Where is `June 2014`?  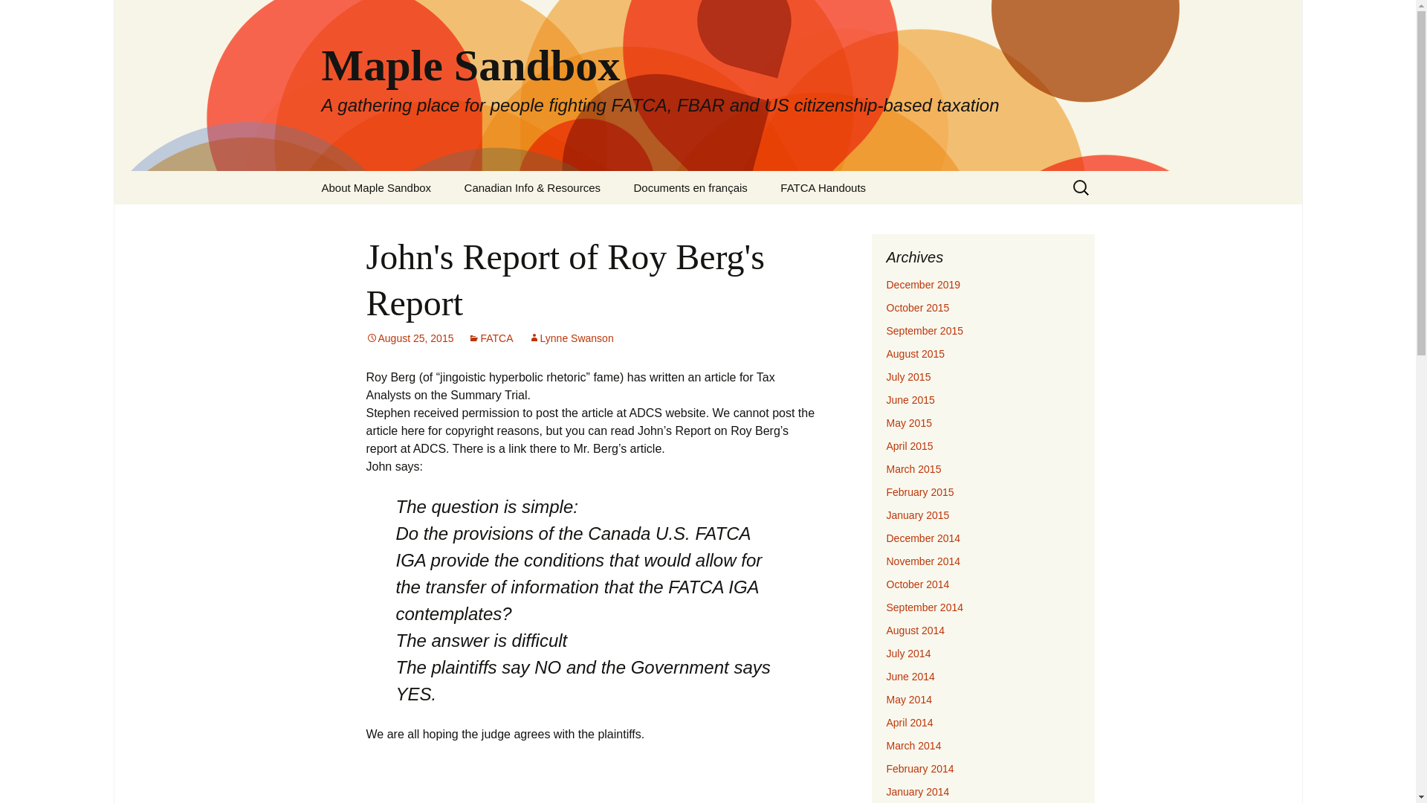
June 2014 is located at coordinates (910, 677).